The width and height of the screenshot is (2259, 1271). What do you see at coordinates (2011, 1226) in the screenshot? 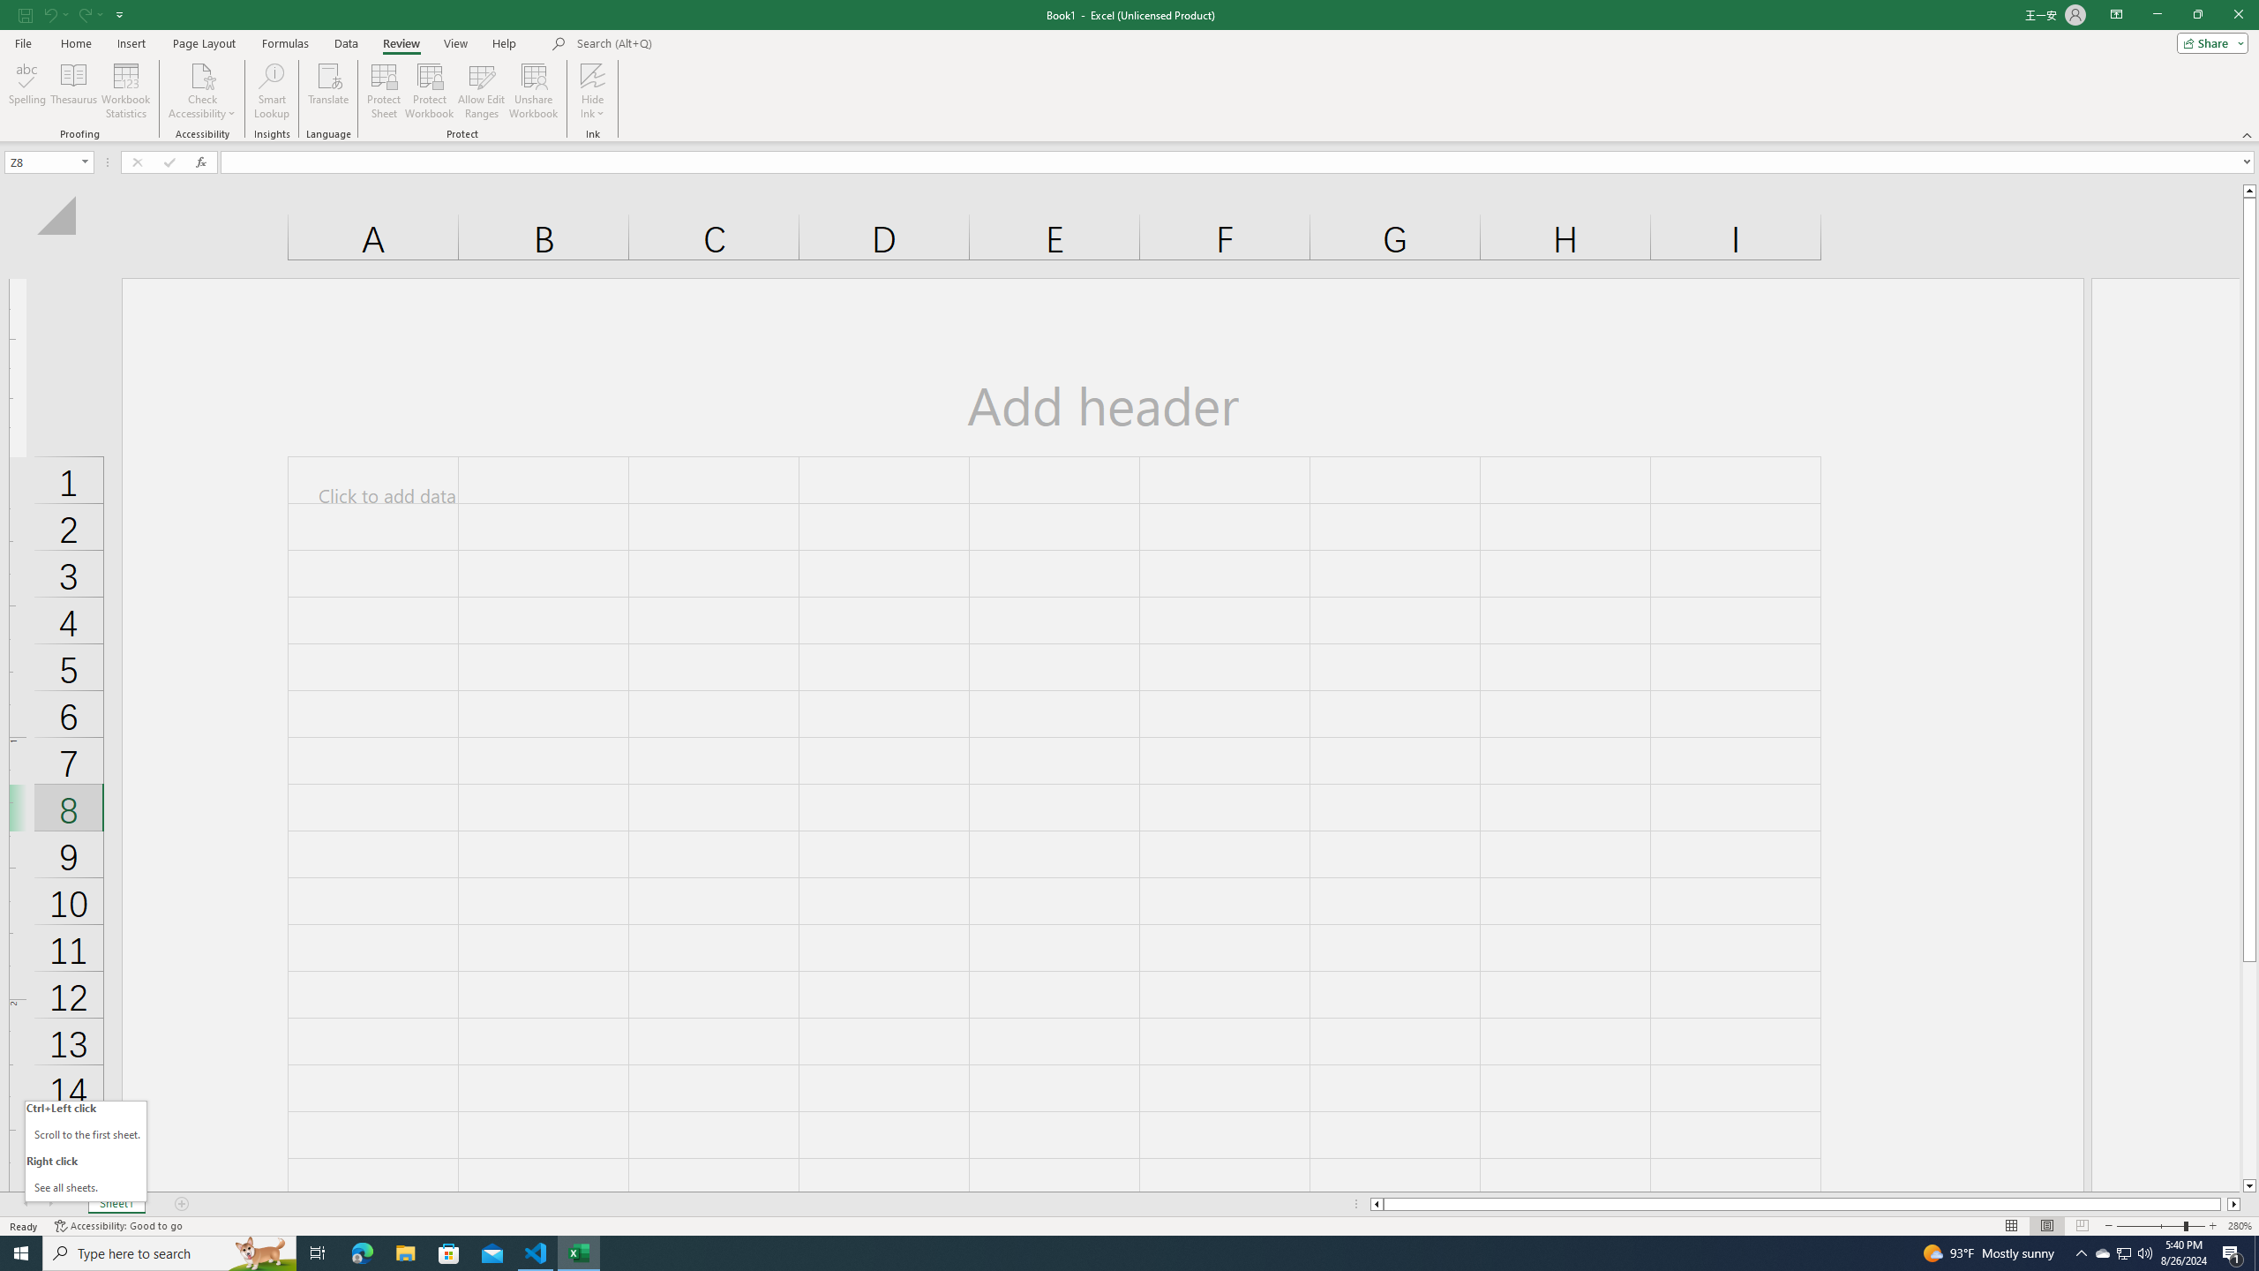
I see `Normal` at bounding box center [2011, 1226].